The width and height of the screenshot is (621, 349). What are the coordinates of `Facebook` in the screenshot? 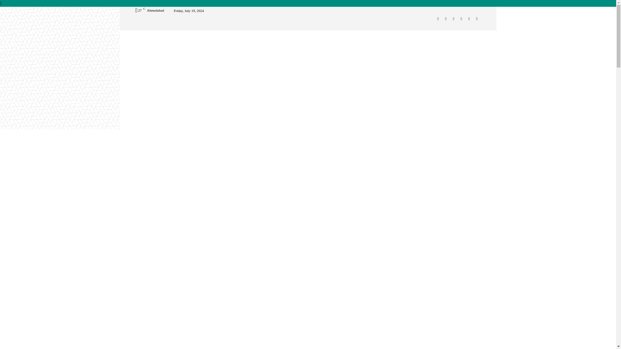 It's located at (438, 19).